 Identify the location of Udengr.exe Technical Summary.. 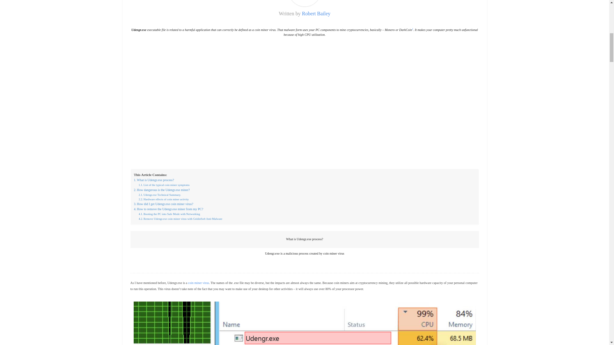
(160, 195).